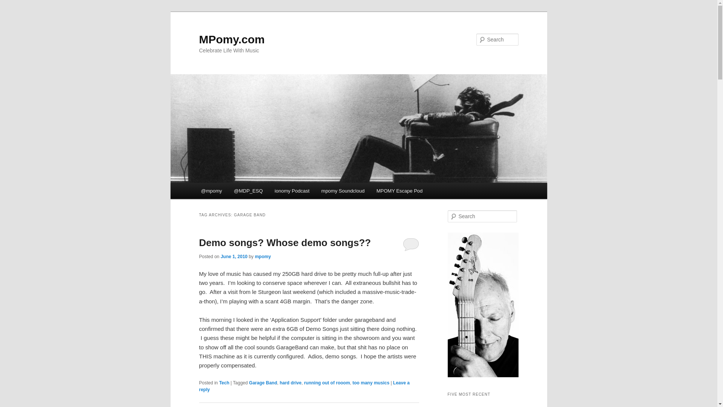  Describe the element at coordinates (233, 256) in the screenshot. I see `June 1, 2010` at that location.